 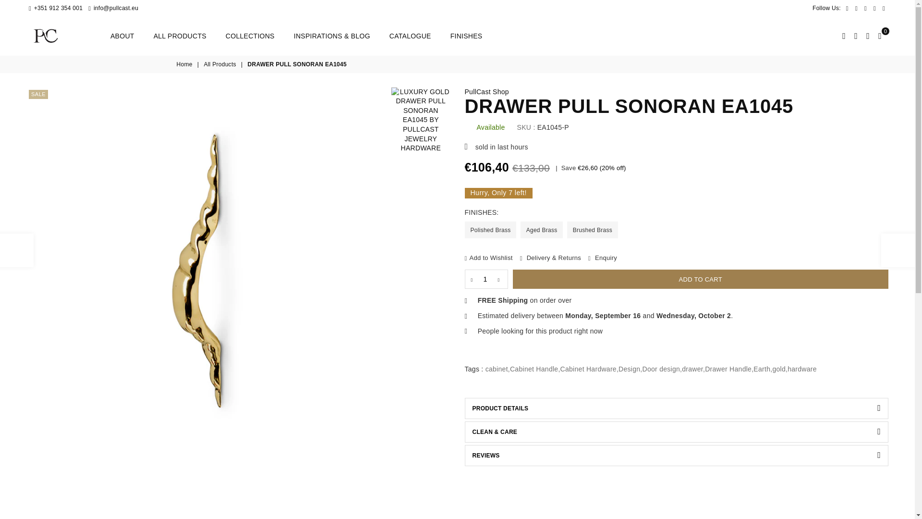 What do you see at coordinates (875, 8) in the screenshot?
I see `PullCast Shop on Instagram` at bounding box center [875, 8].